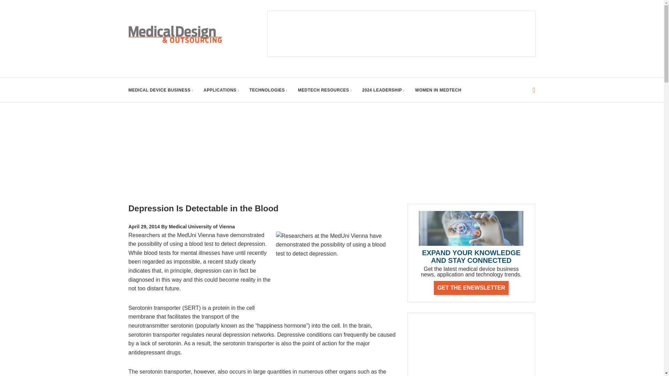  I want to click on Medical Design and Outsourcing, so click(175, 34).